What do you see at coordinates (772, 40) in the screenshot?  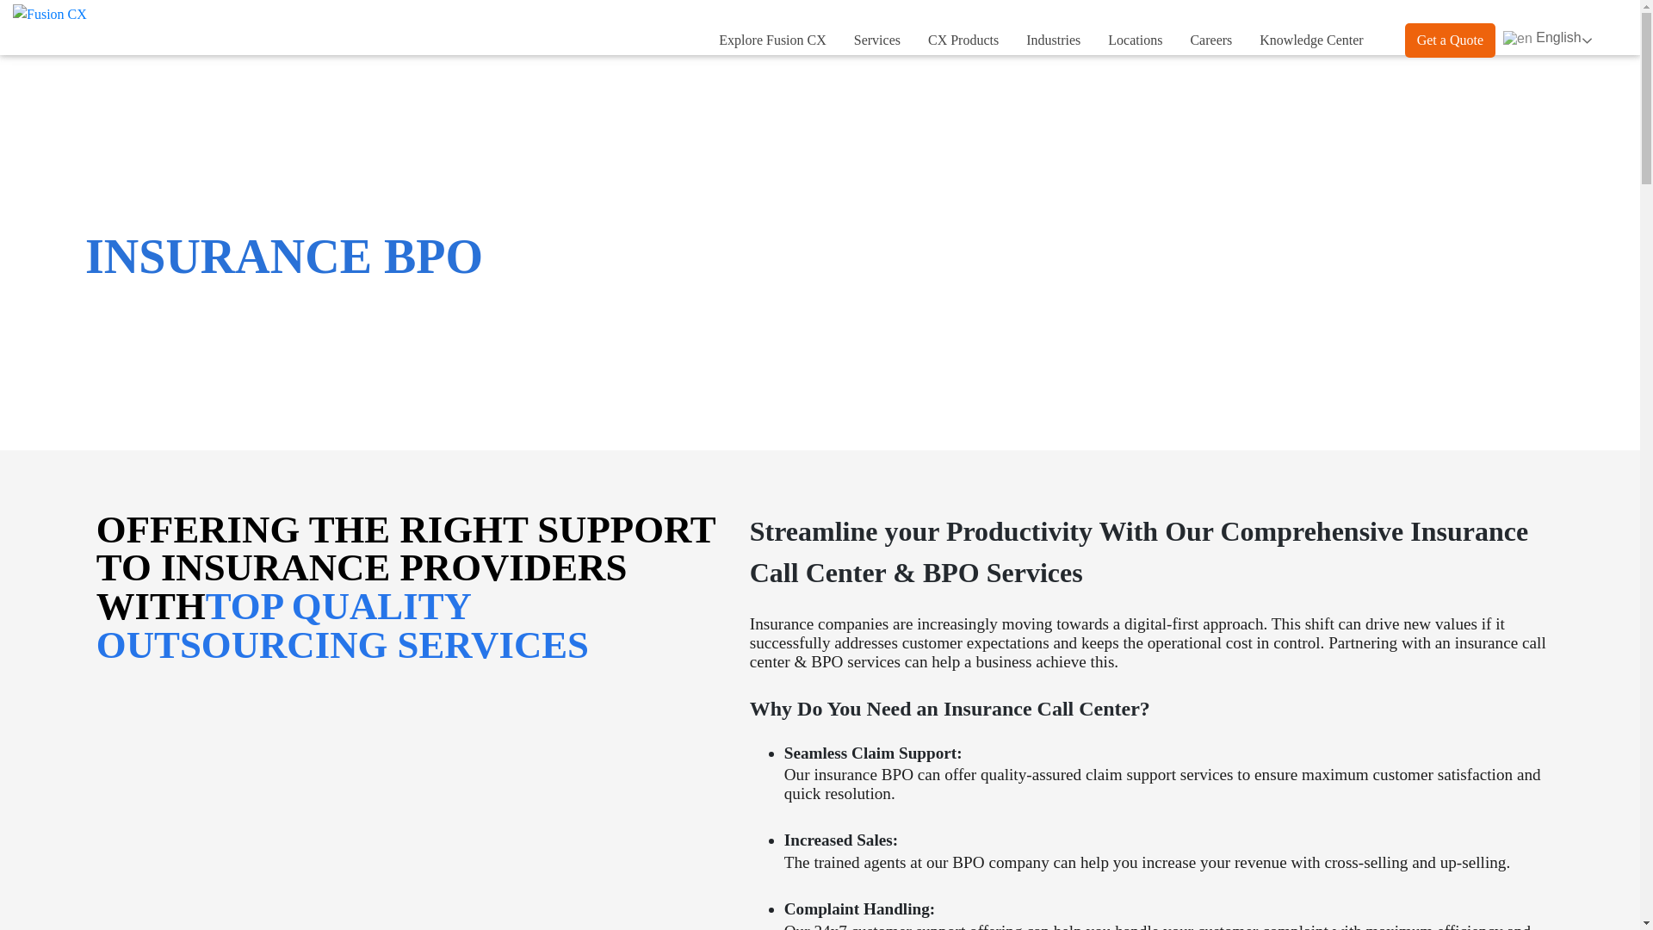 I see `Explore Fusion CX` at bounding box center [772, 40].